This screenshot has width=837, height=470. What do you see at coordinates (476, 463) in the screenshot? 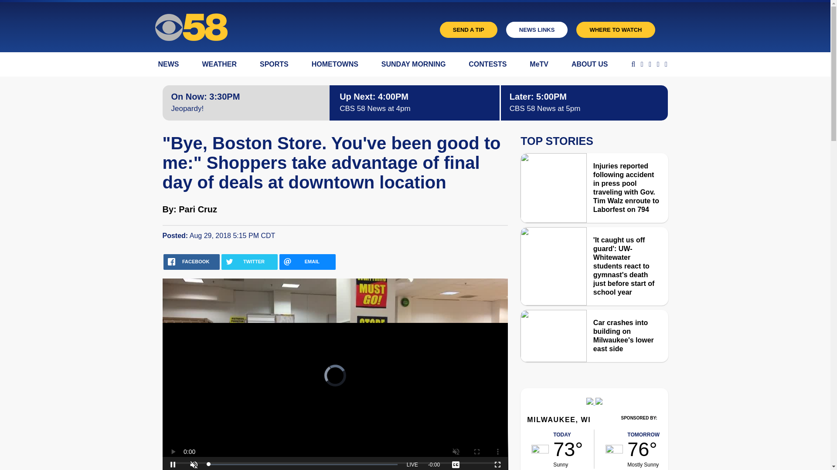
I see `Picture-in-Picture` at bounding box center [476, 463].